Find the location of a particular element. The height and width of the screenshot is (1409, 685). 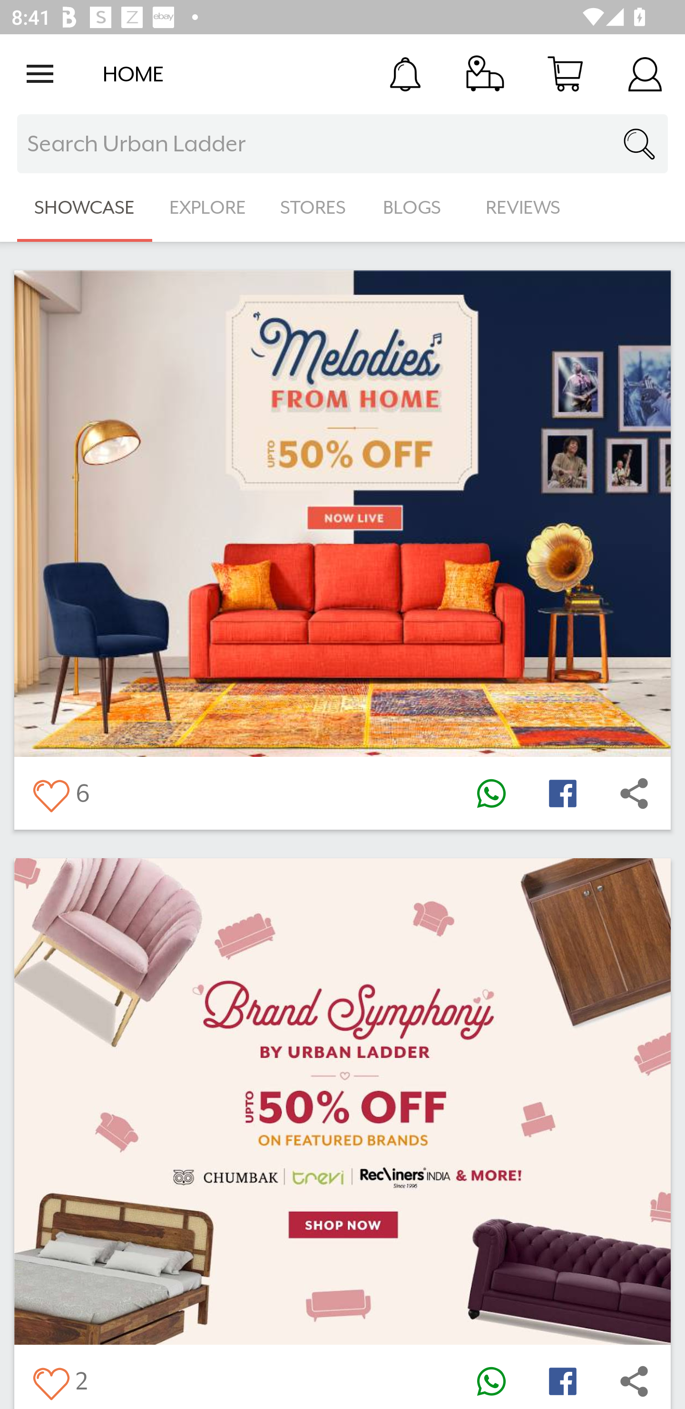

 is located at coordinates (50, 793).